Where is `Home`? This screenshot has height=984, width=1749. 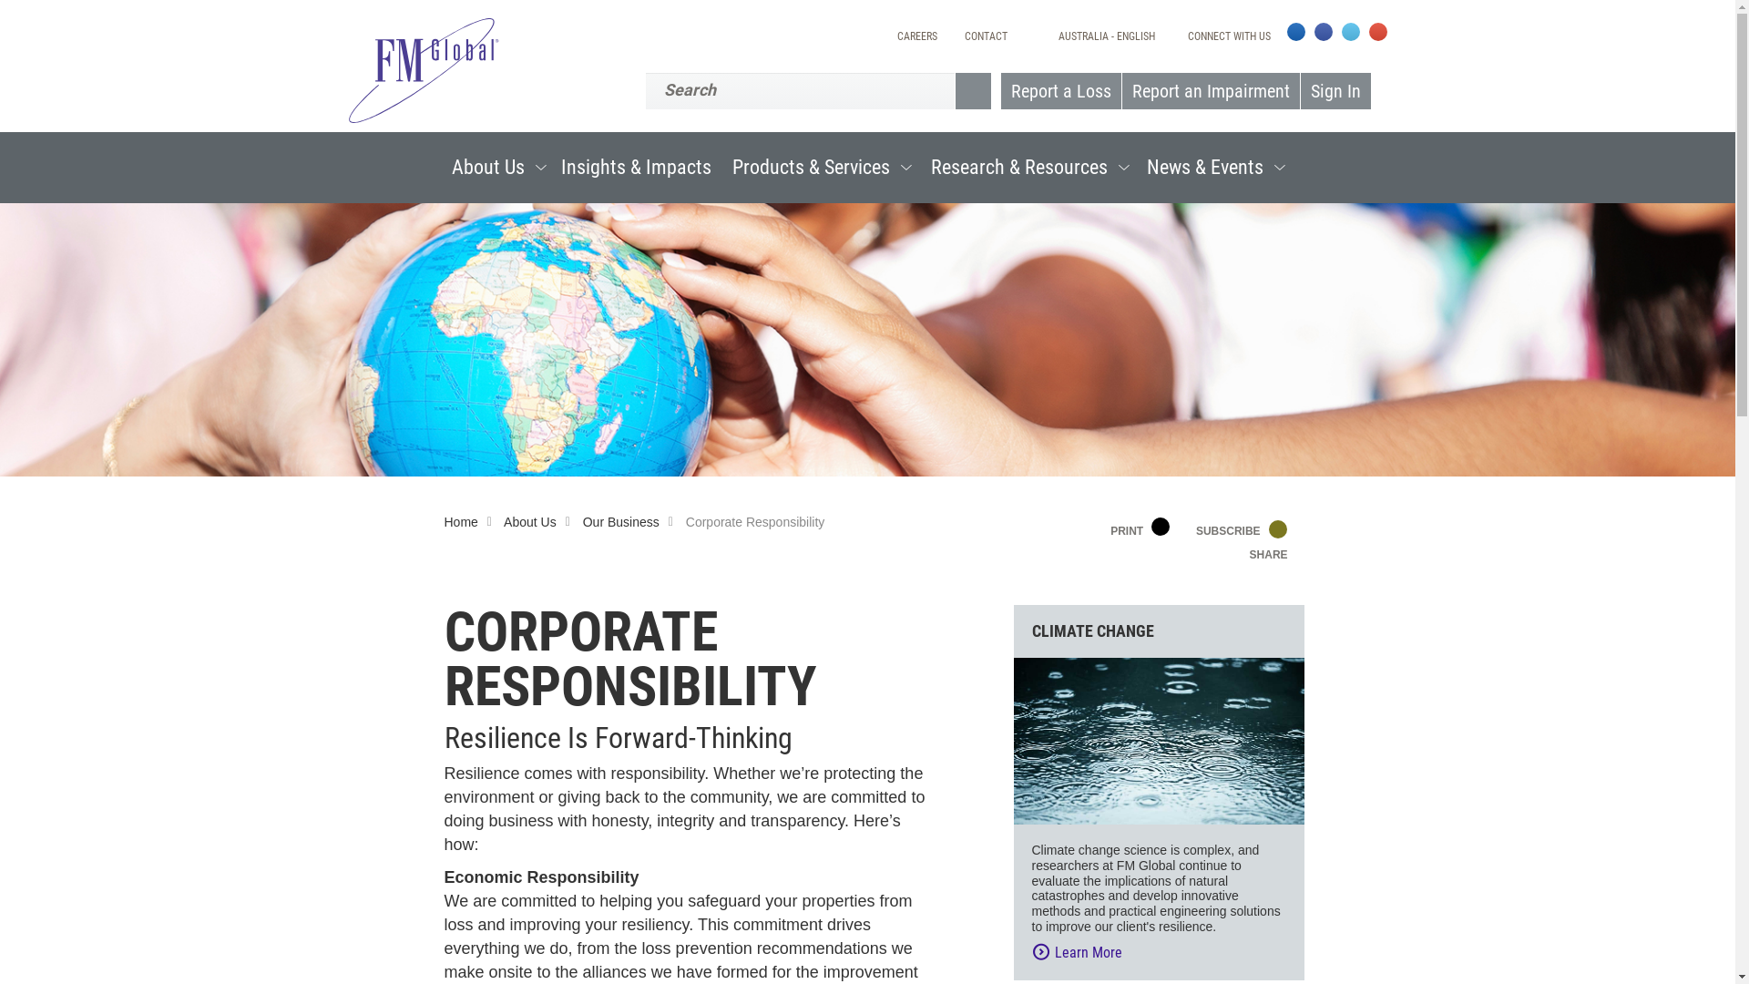 Home is located at coordinates (473, 522).